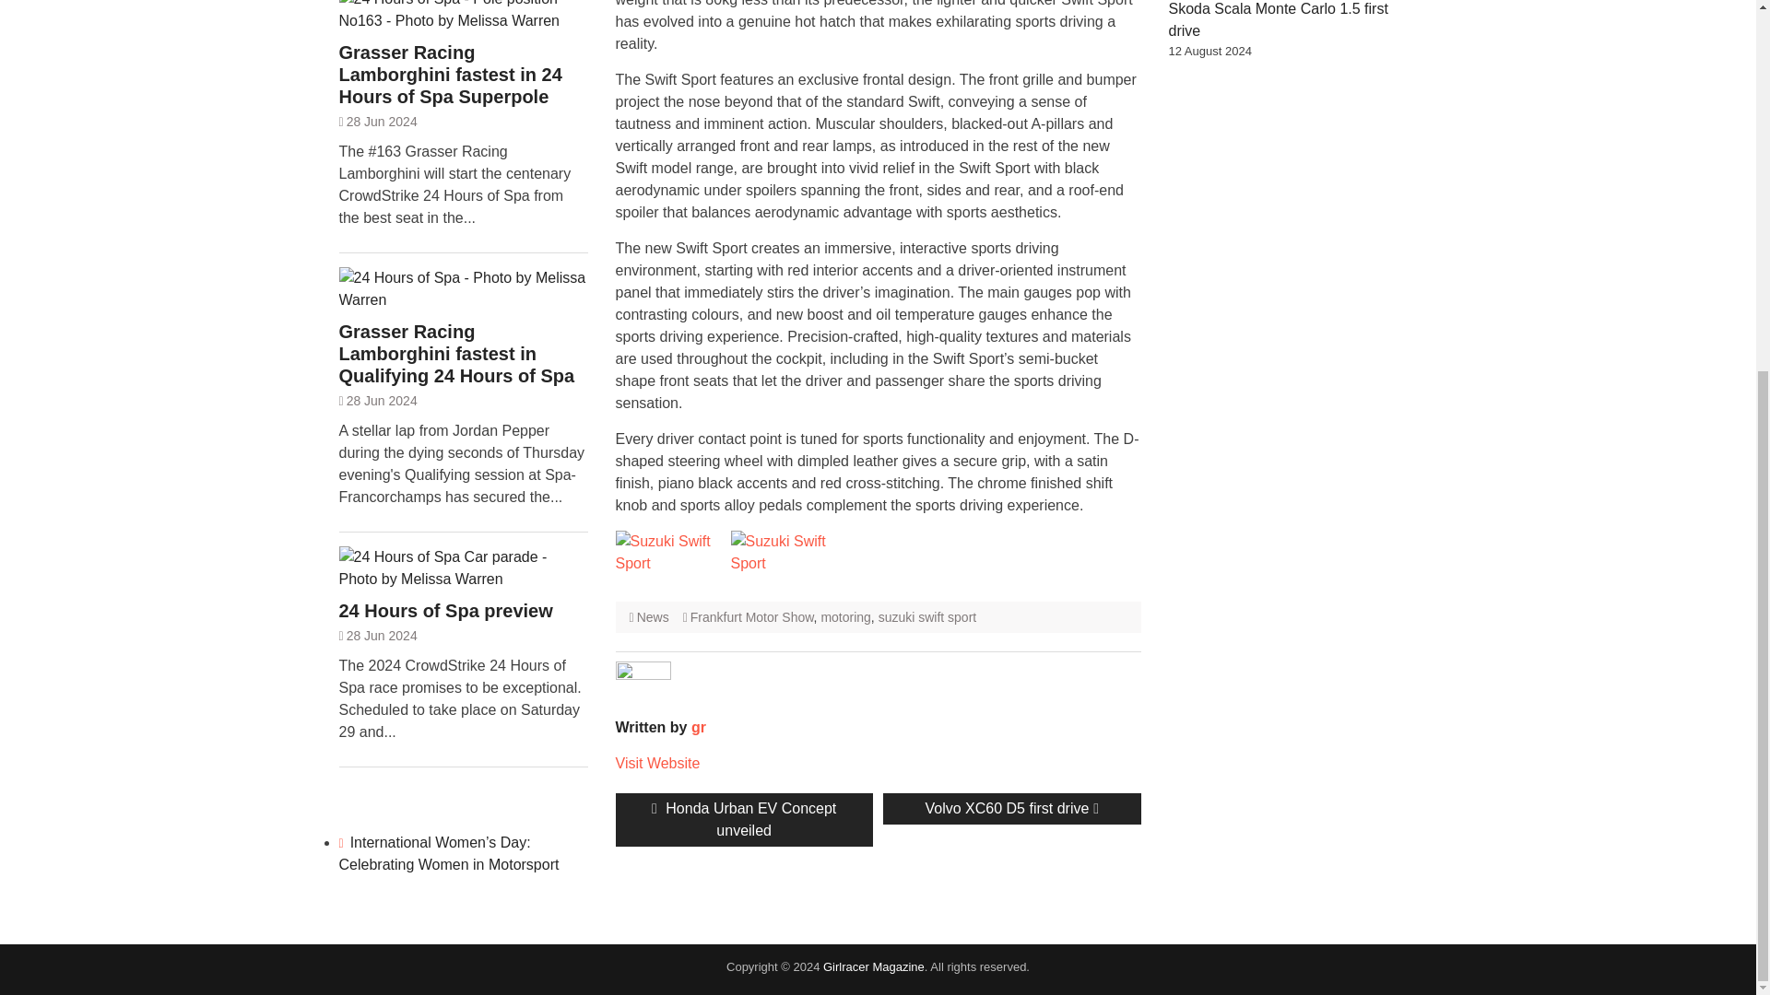 This screenshot has width=1770, height=995. Describe the element at coordinates (752, 617) in the screenshot. I see `motoring` at that location.